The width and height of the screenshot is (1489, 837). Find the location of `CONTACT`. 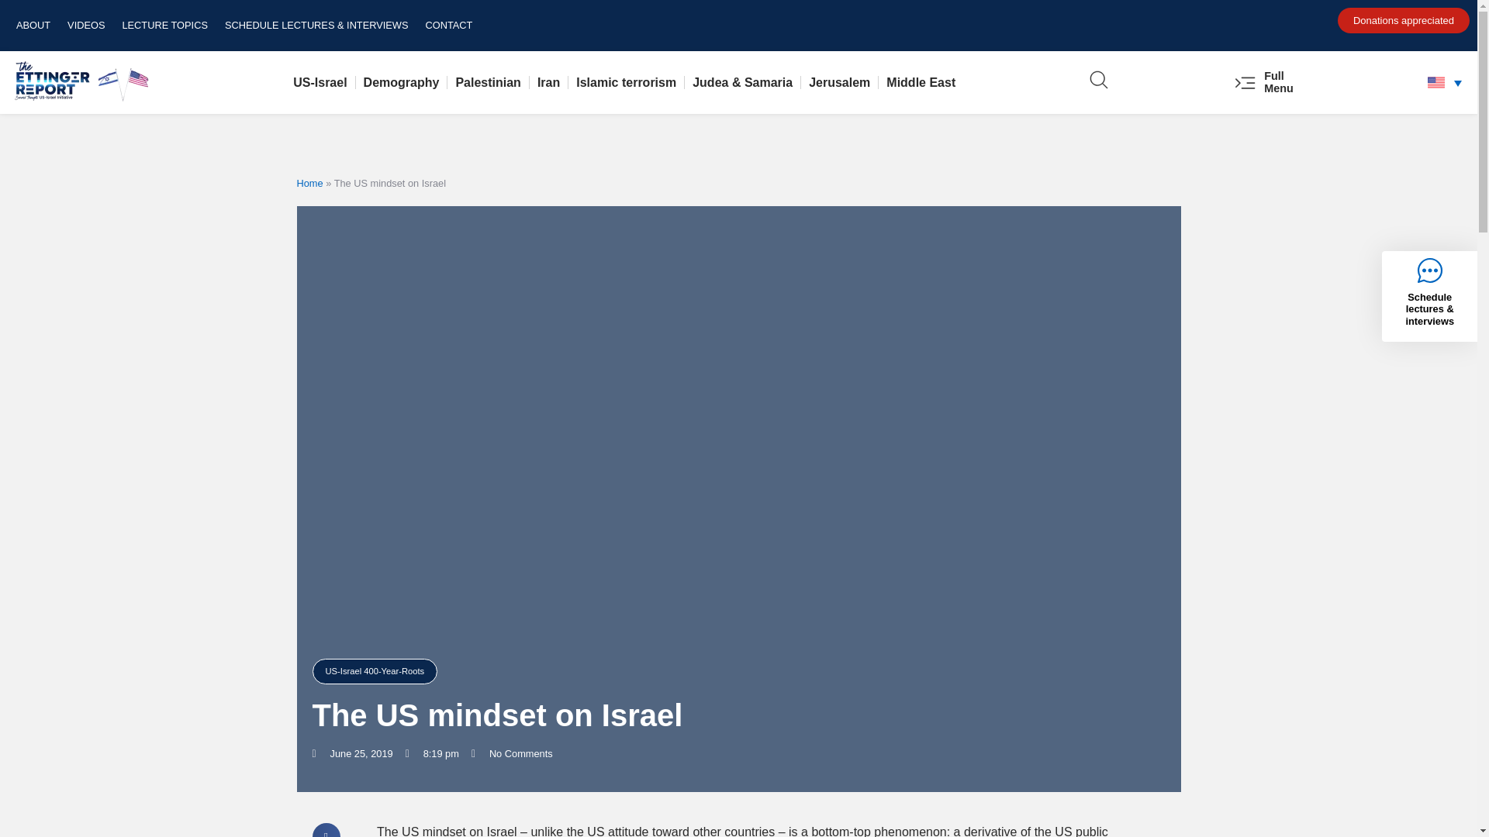

CONTACT is located at coordinates (448, 25).